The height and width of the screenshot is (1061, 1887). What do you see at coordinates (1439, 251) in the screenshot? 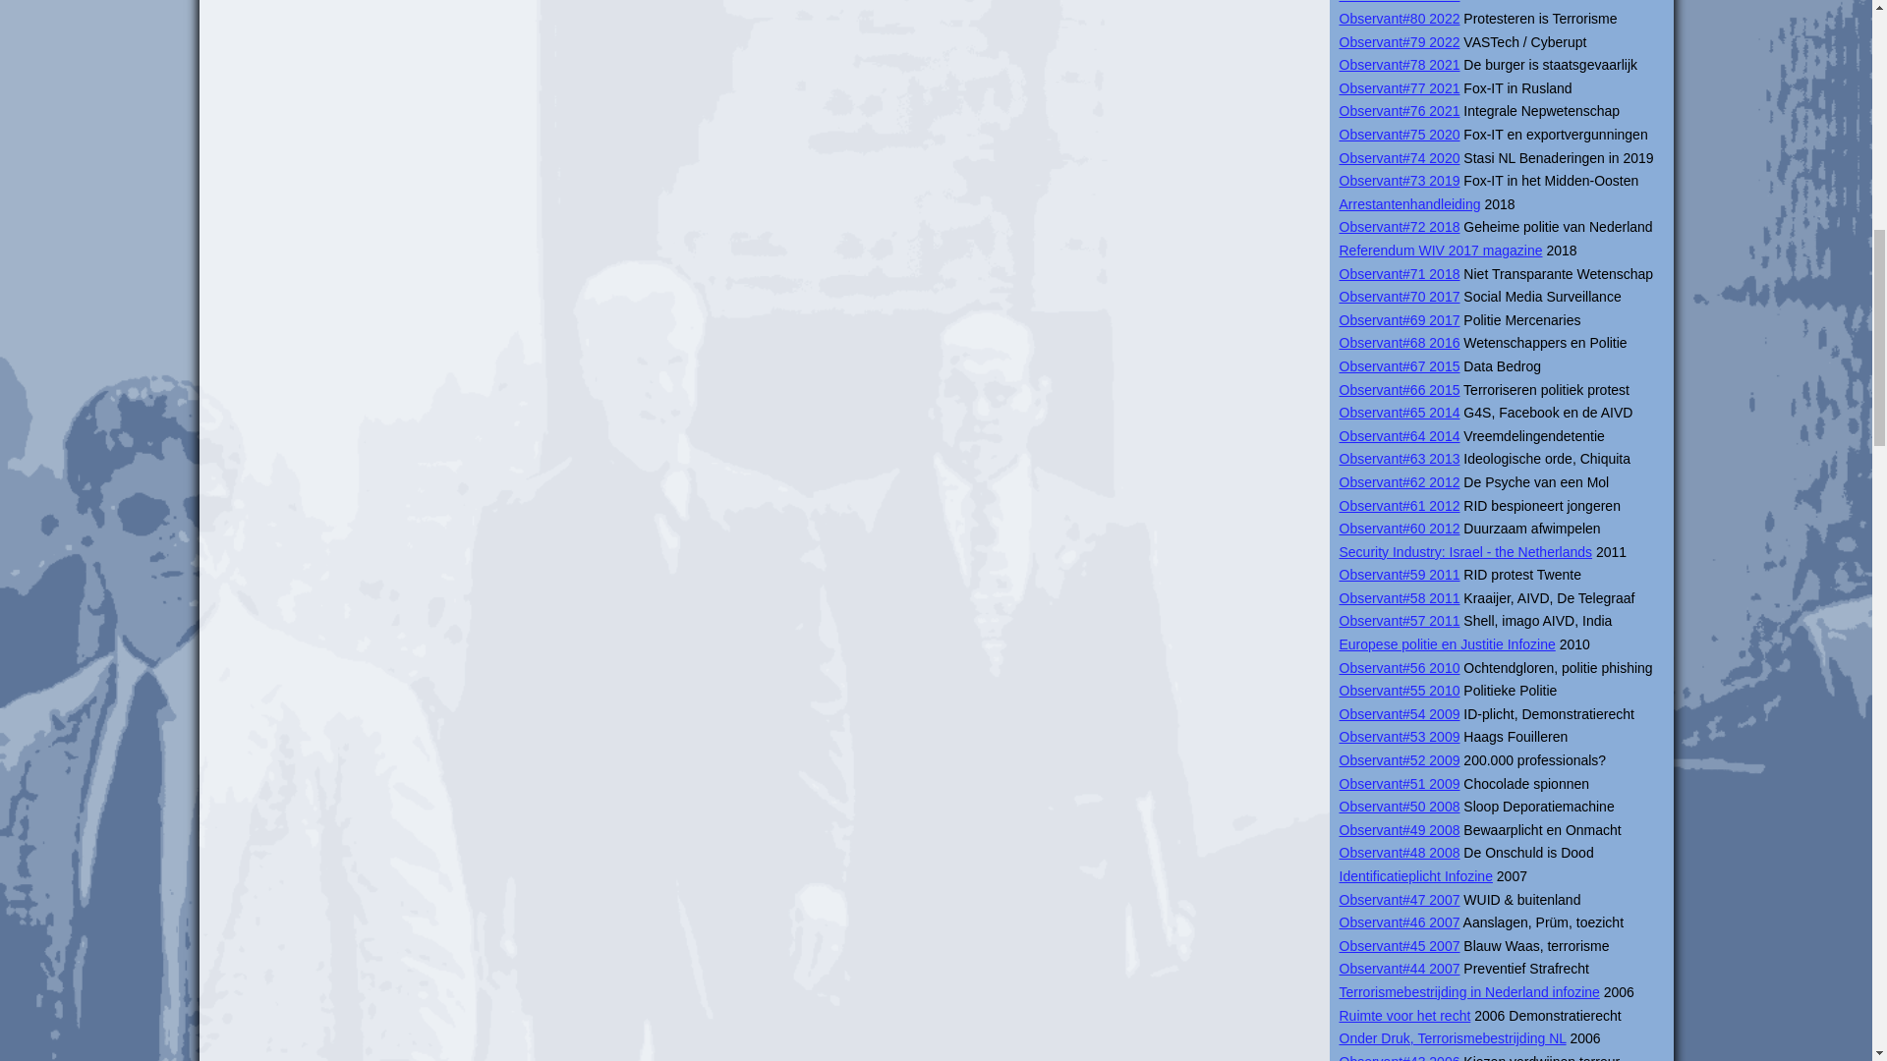
I see `Referendum WIV 2017 magazine` at bounding box center [1439, 251].